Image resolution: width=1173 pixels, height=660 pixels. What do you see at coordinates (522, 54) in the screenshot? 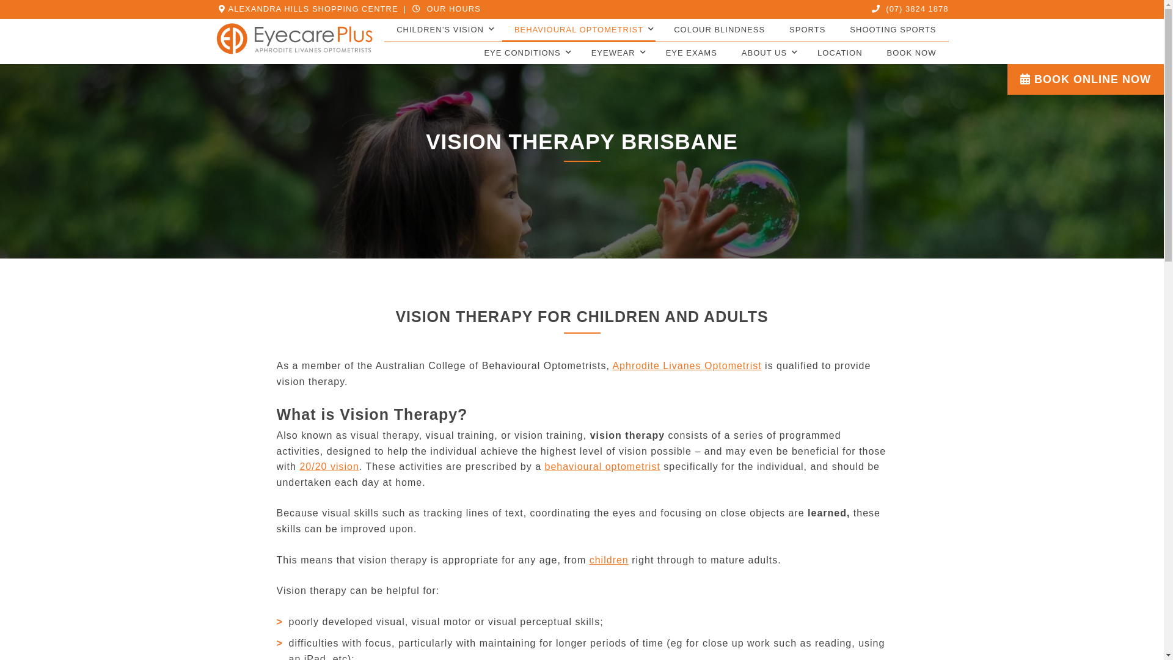
I see `EYE CONDITIONS` at bounding box center [522, 54].